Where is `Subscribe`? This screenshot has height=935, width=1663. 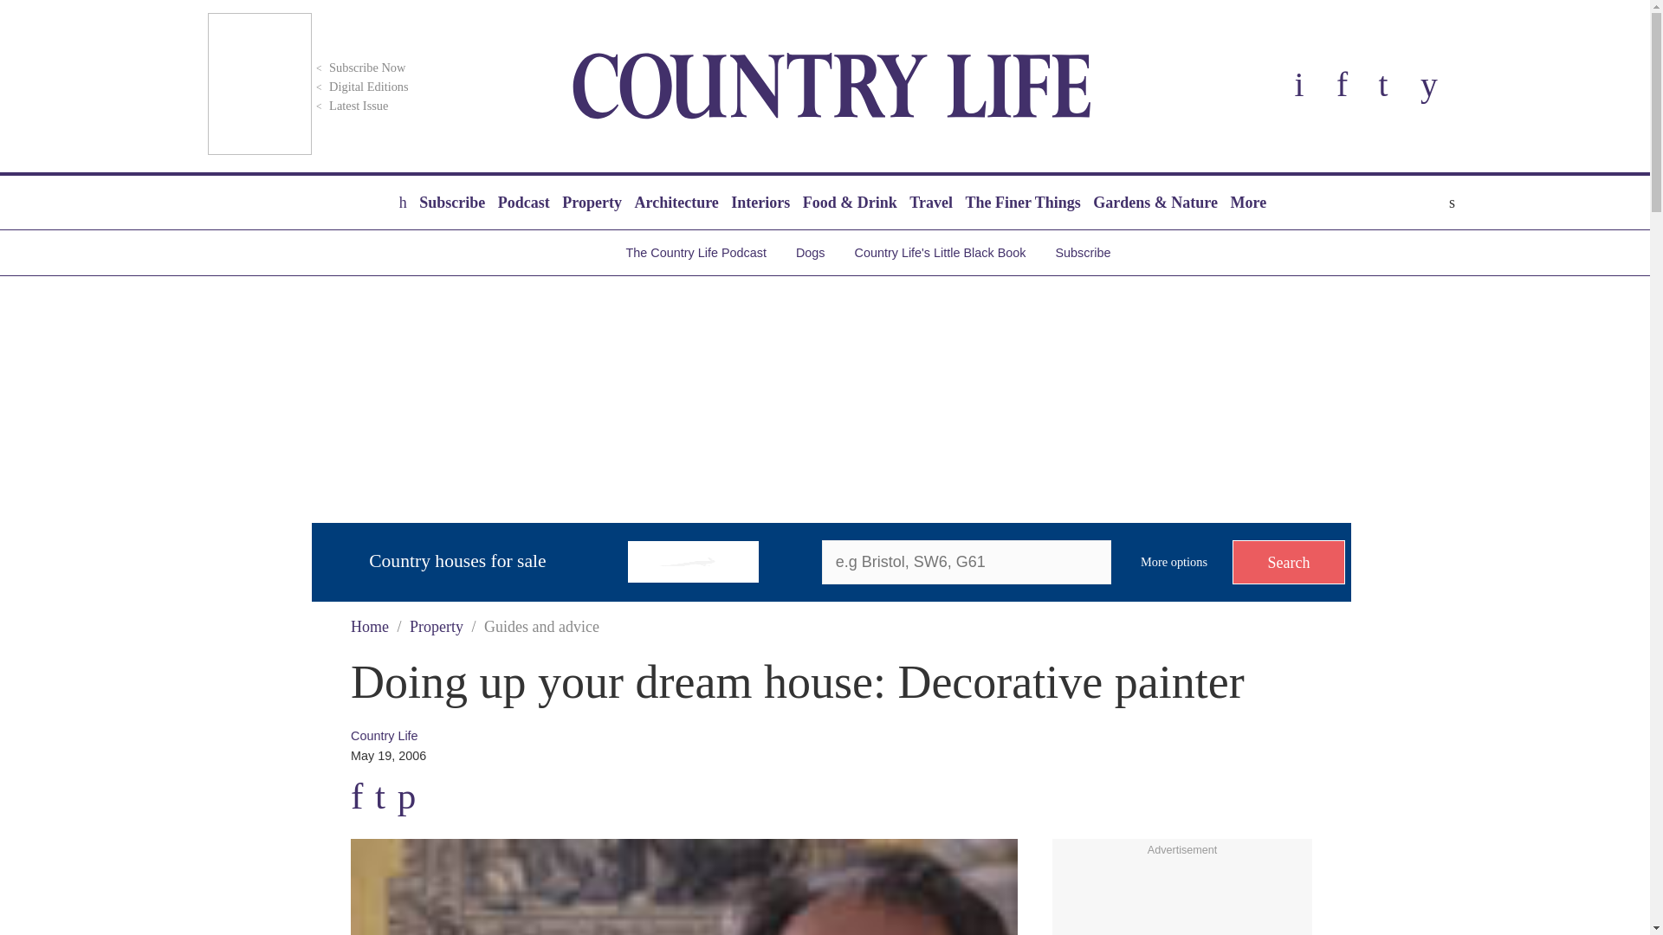
Subscribe is located at coordinates (451, 203).